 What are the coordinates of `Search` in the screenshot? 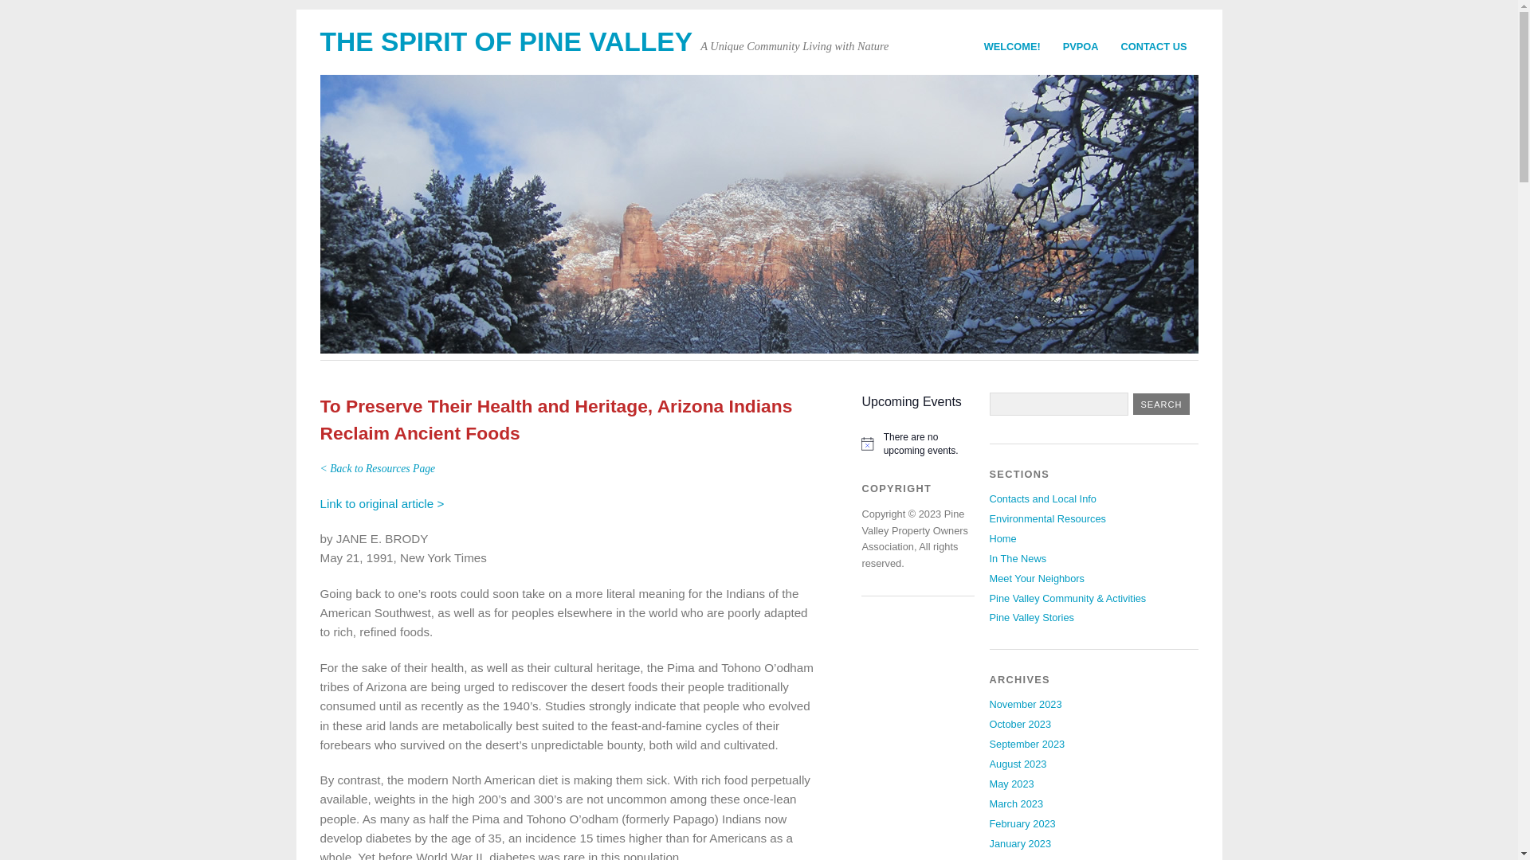 It's located at (1162, 403).